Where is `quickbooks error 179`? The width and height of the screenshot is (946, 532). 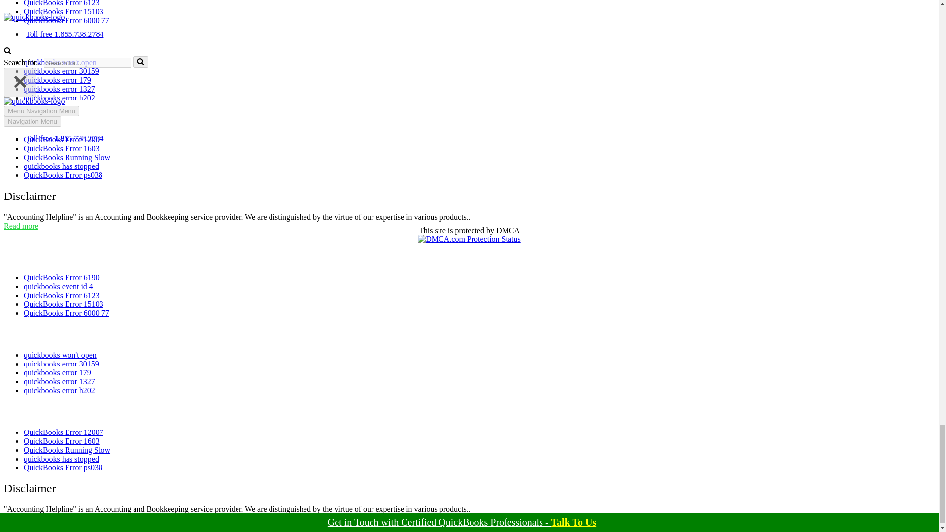
quickbooks error 179 is located at coordinates (57, 80).